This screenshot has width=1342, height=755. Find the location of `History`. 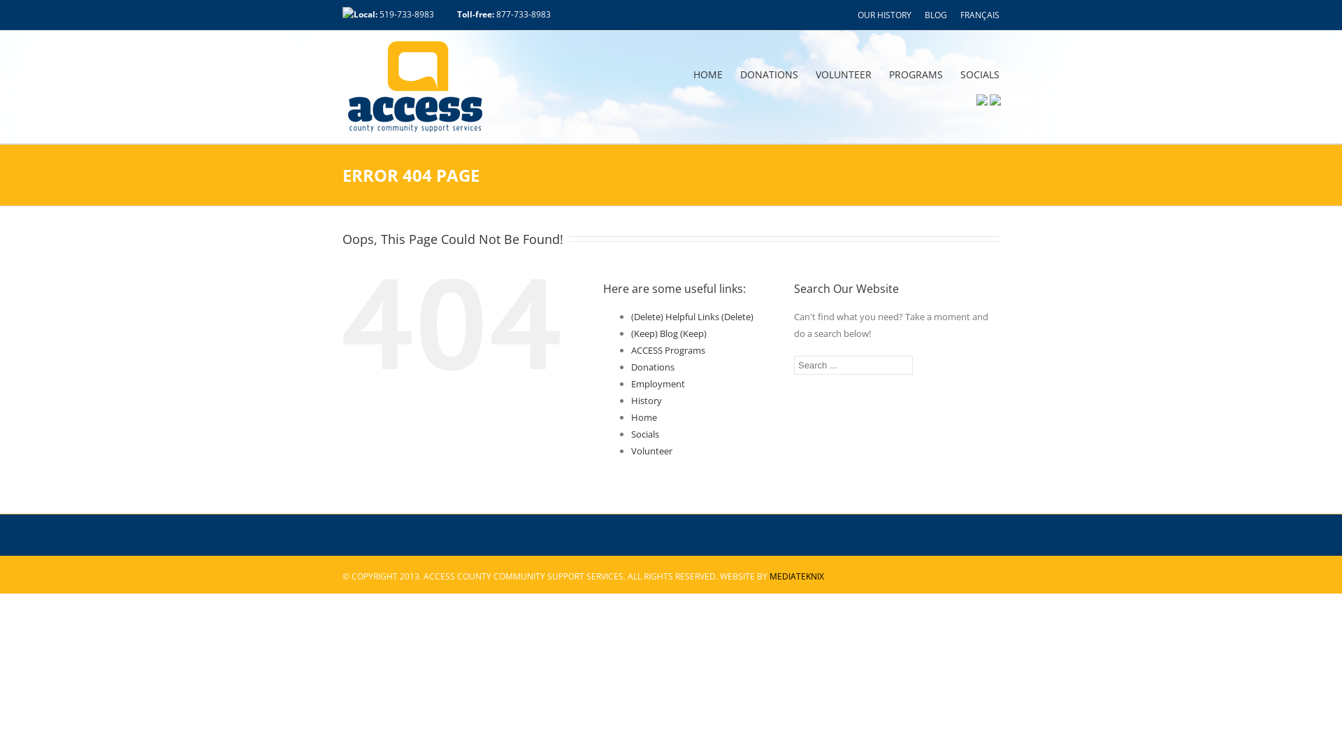

History is located at coordinates (647, 401).